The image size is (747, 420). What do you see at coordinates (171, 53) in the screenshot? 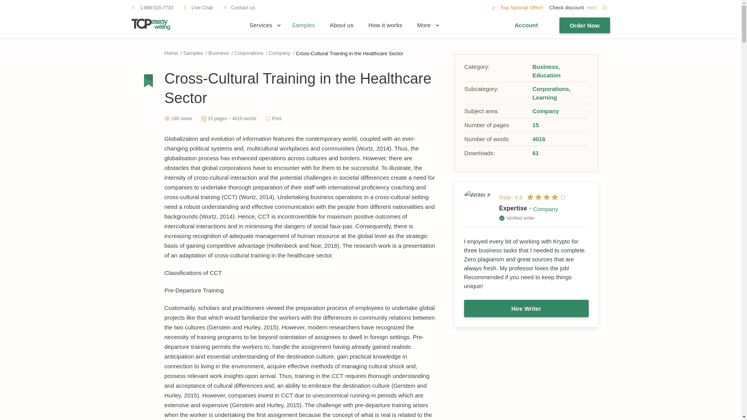
I see `Home` at bounding box center [171, 53].